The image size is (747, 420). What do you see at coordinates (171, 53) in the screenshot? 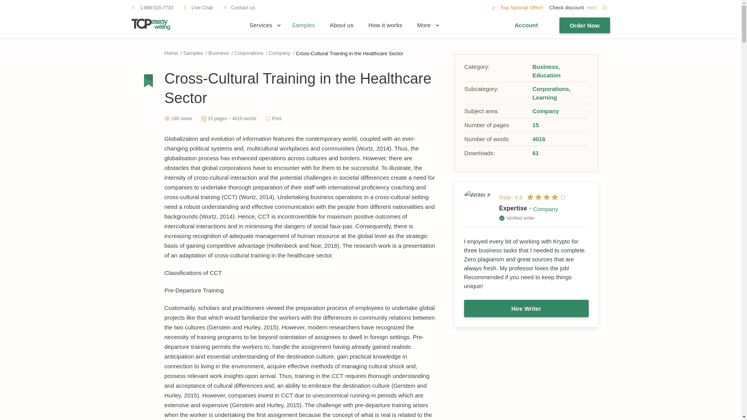
I see `Home` at bounding box center [171, 53].